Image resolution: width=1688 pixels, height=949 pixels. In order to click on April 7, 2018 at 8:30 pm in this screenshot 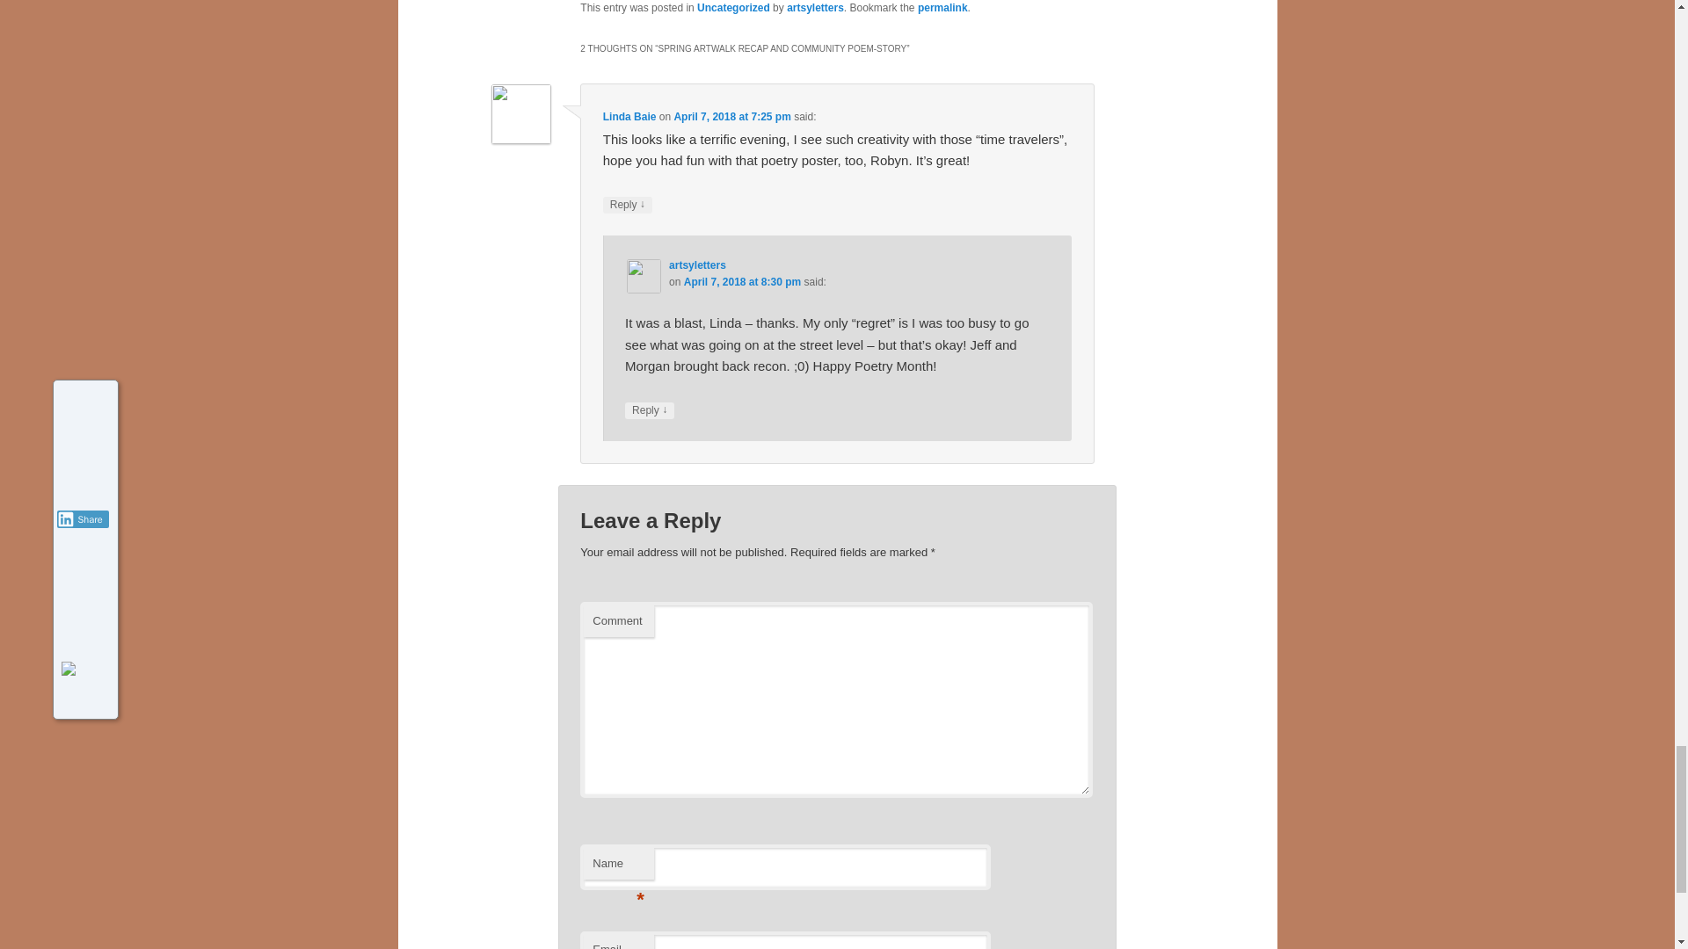, I will do `click(742, 282)`.